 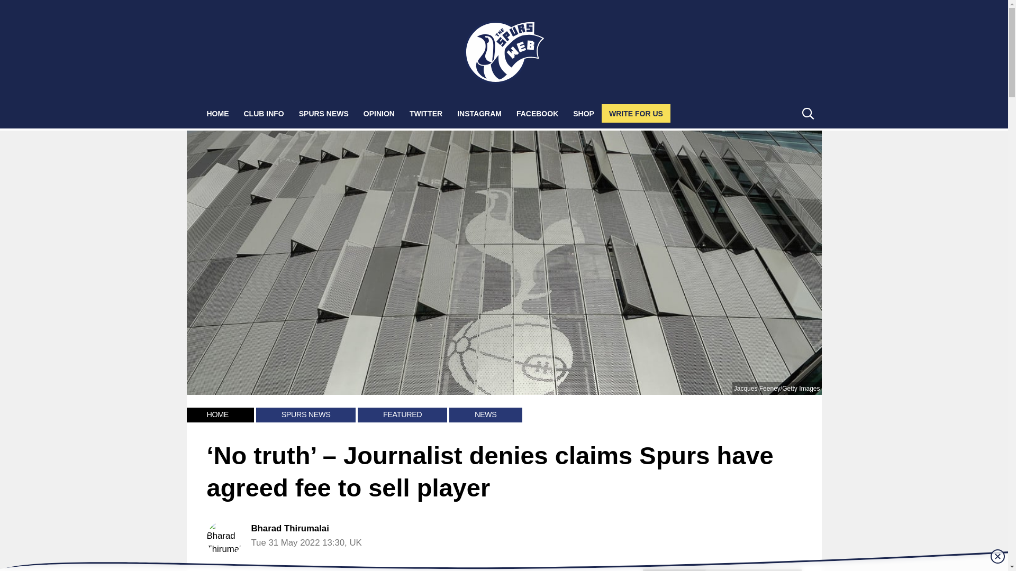 I want to click on SPURS NEWS, so click(x=306, y=415).